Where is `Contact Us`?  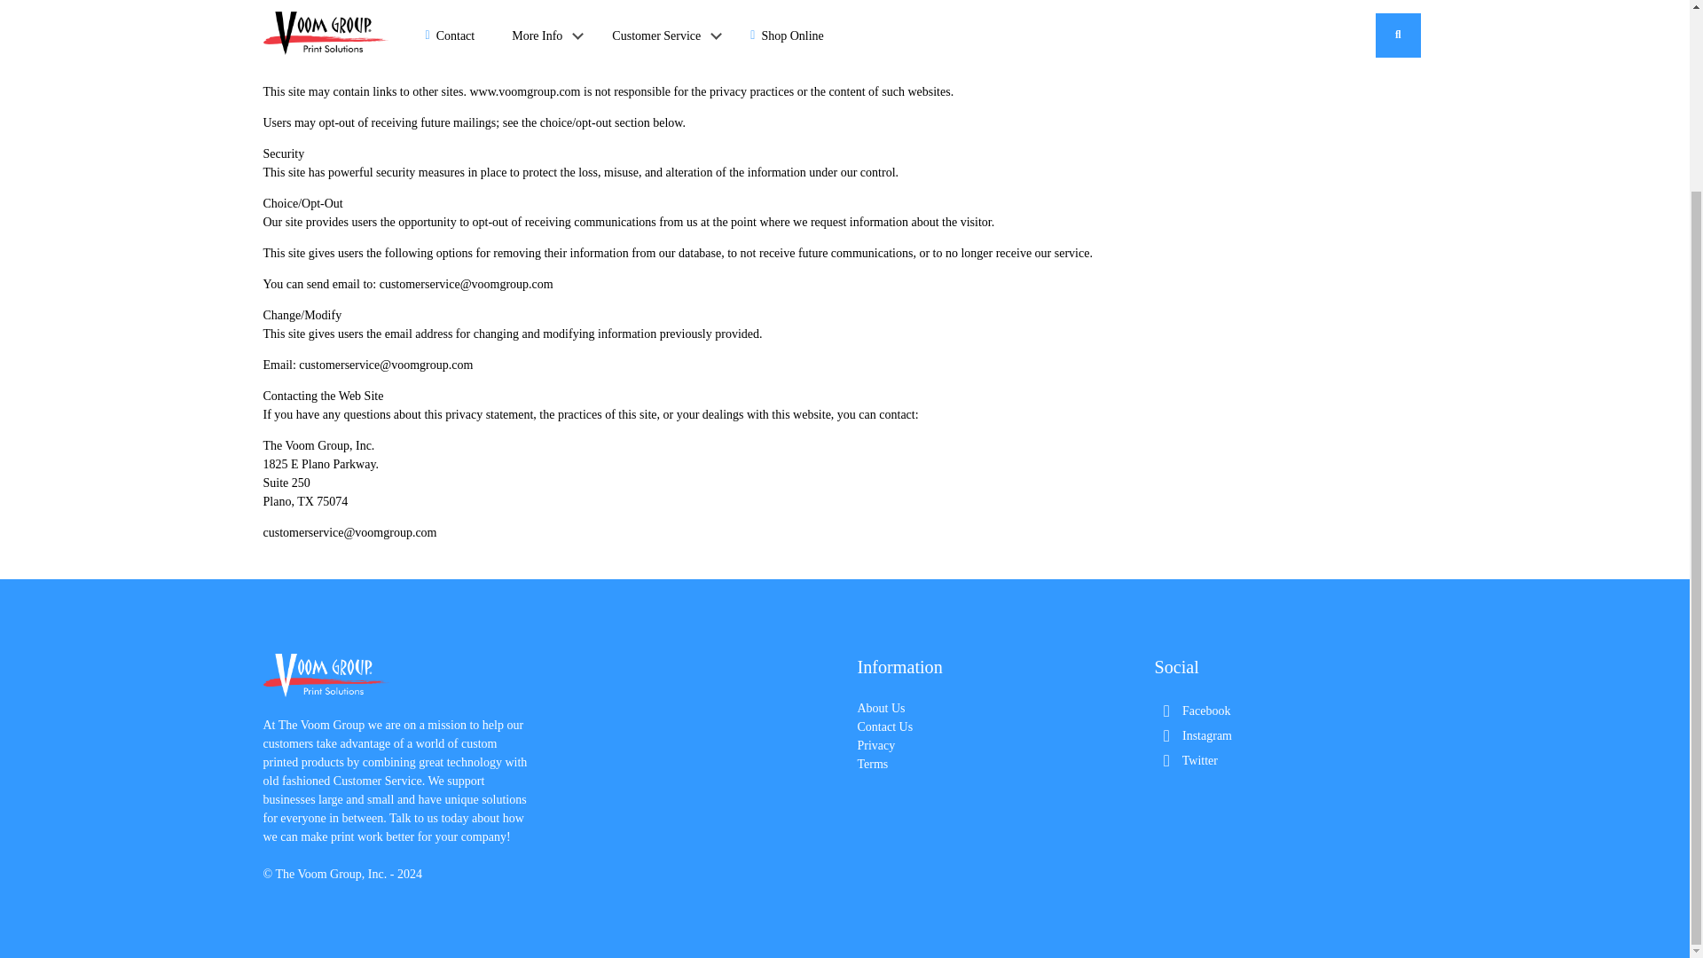
Contact Us is located at coordinates (884, 727).